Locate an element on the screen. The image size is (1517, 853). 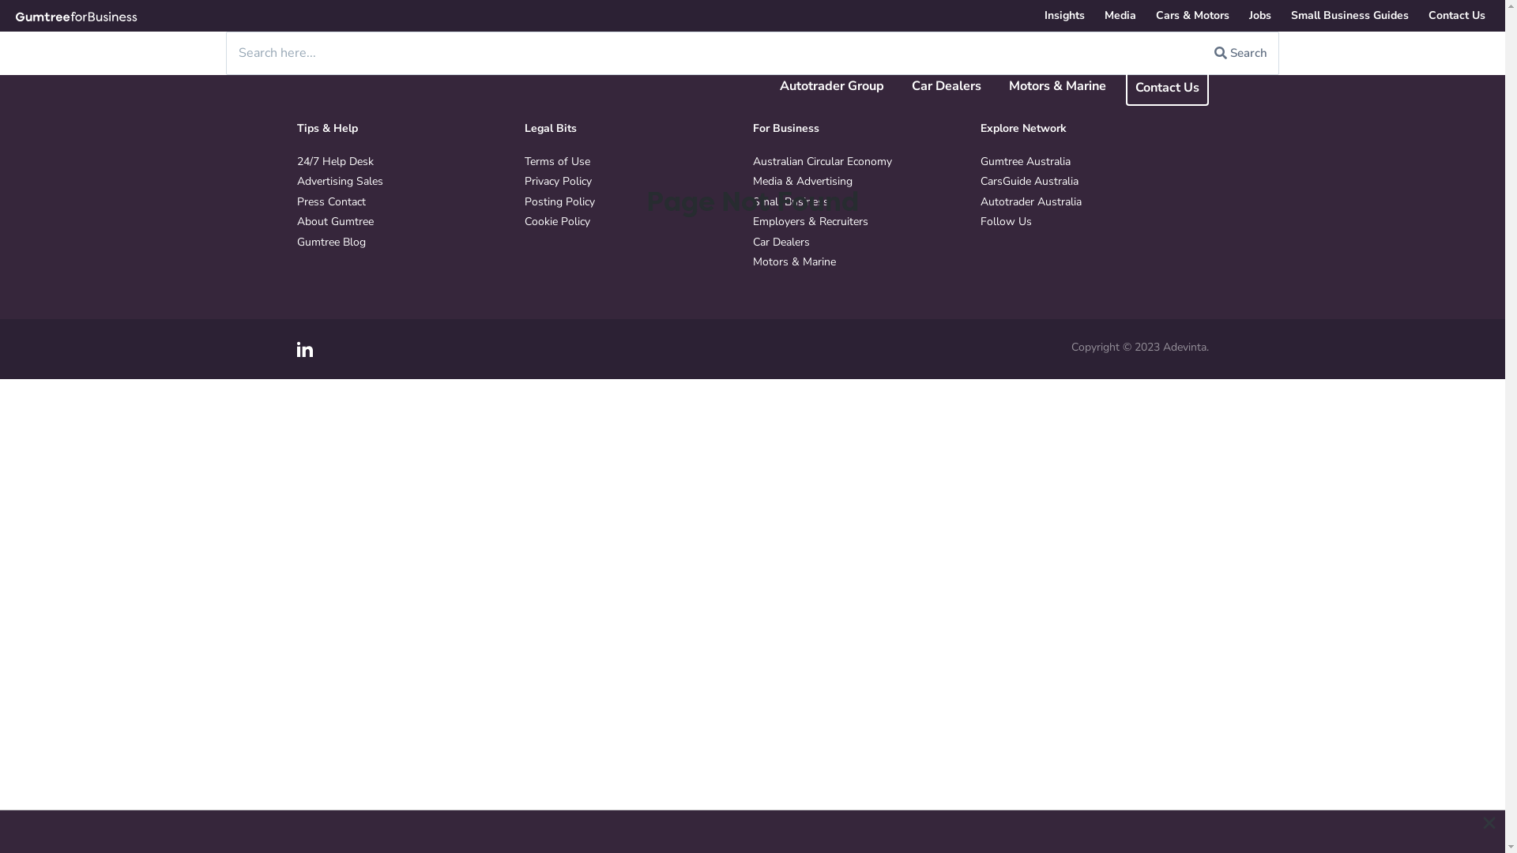
Posting Policy is located at coordinates (559, 202).